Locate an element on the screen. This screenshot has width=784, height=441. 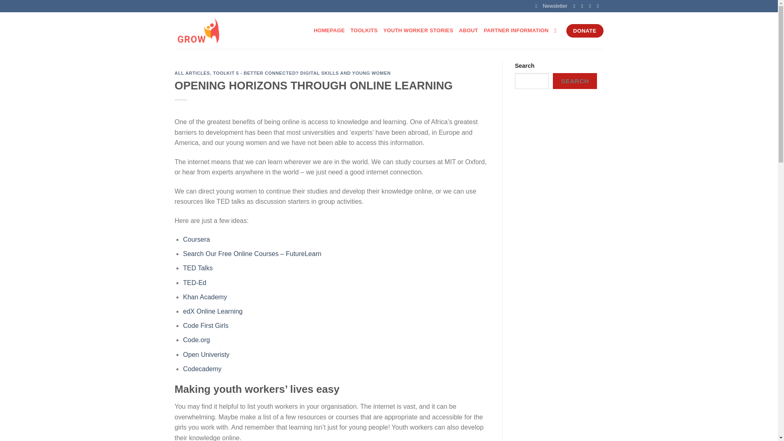
Project Grow - Project Grow is located at coordinates (216, 30).